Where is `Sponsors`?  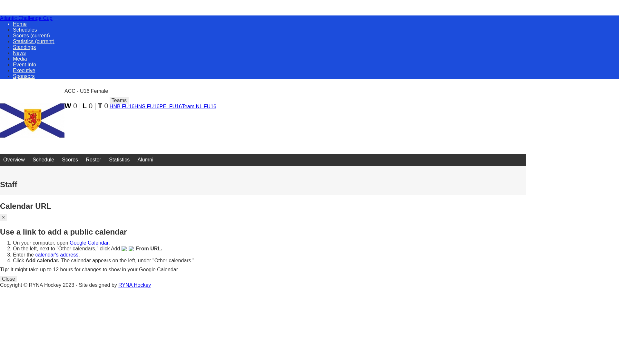
Sponsors is located at coordinates (24, 76).